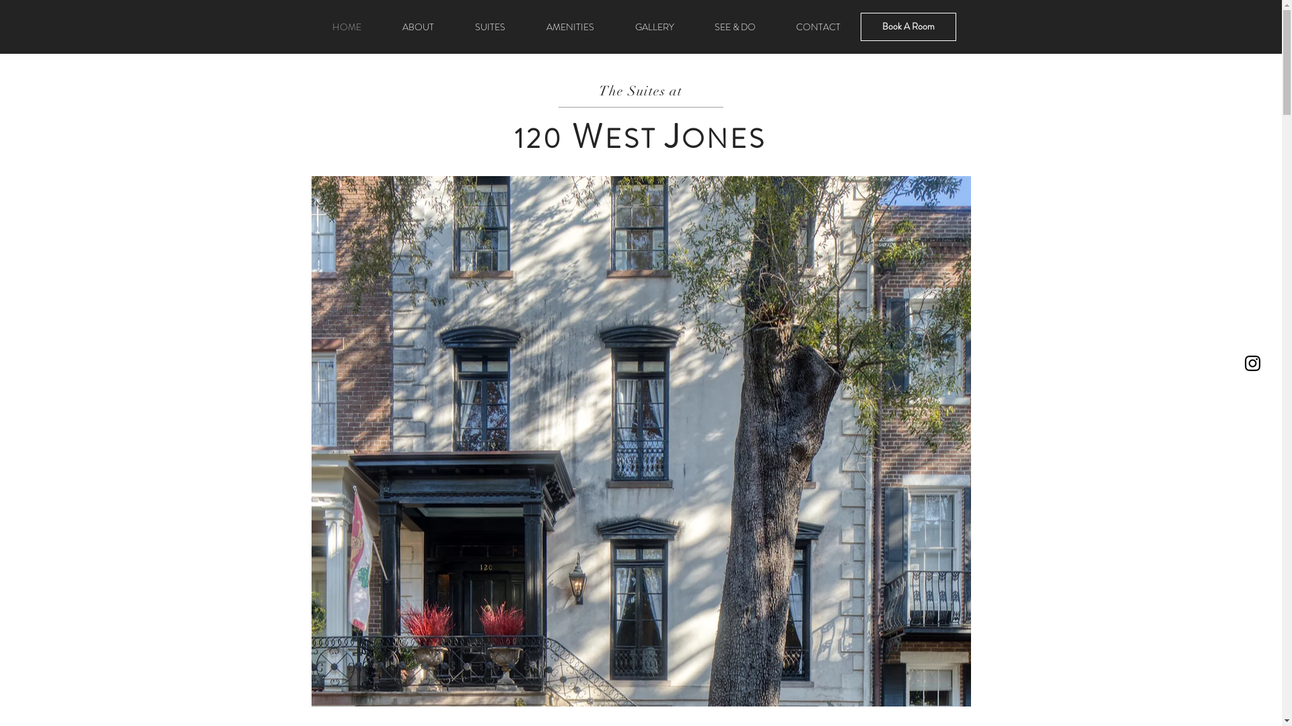 Image resolution: width=1292 pixels, height=726 pixels. I want to click on GALLERY, so click(655, 27).